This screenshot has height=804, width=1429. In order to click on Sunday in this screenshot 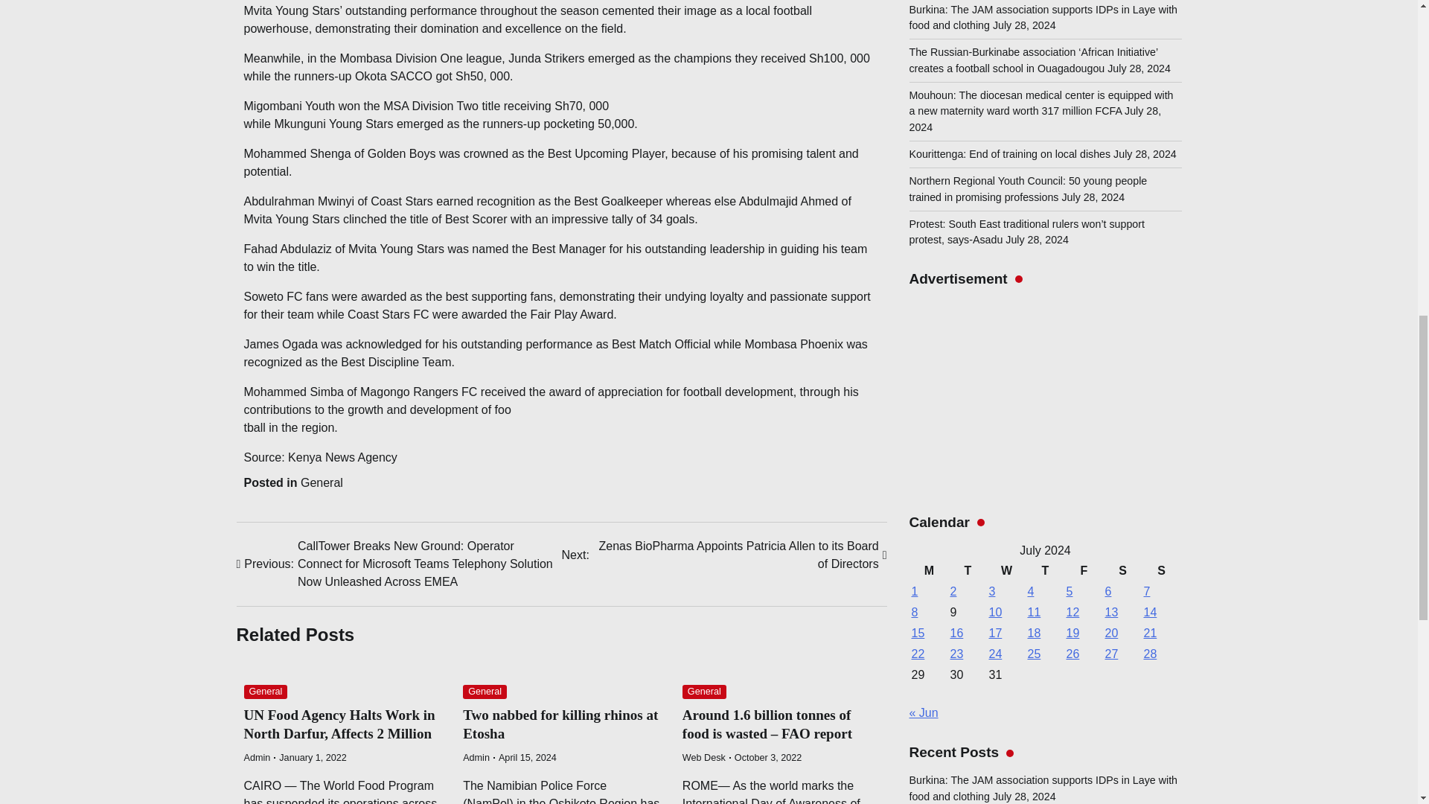, I will do `click(1161, 106)`.